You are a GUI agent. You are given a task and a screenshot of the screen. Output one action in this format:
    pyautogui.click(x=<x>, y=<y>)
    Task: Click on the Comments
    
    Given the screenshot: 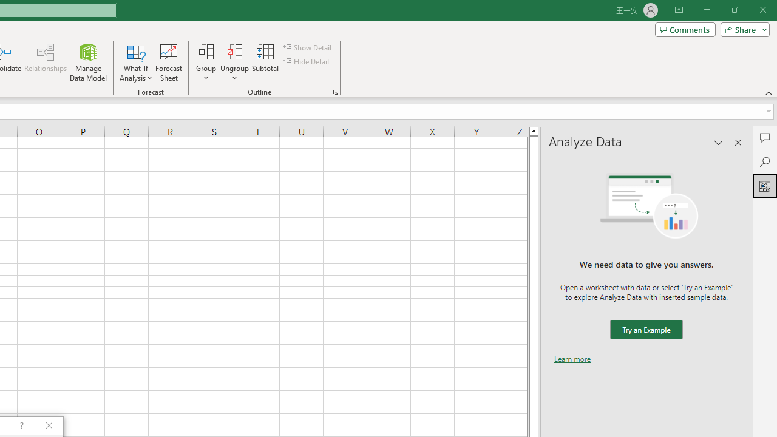 What is the action you would take?
    pyautogui.click(x=765, y=137)
    